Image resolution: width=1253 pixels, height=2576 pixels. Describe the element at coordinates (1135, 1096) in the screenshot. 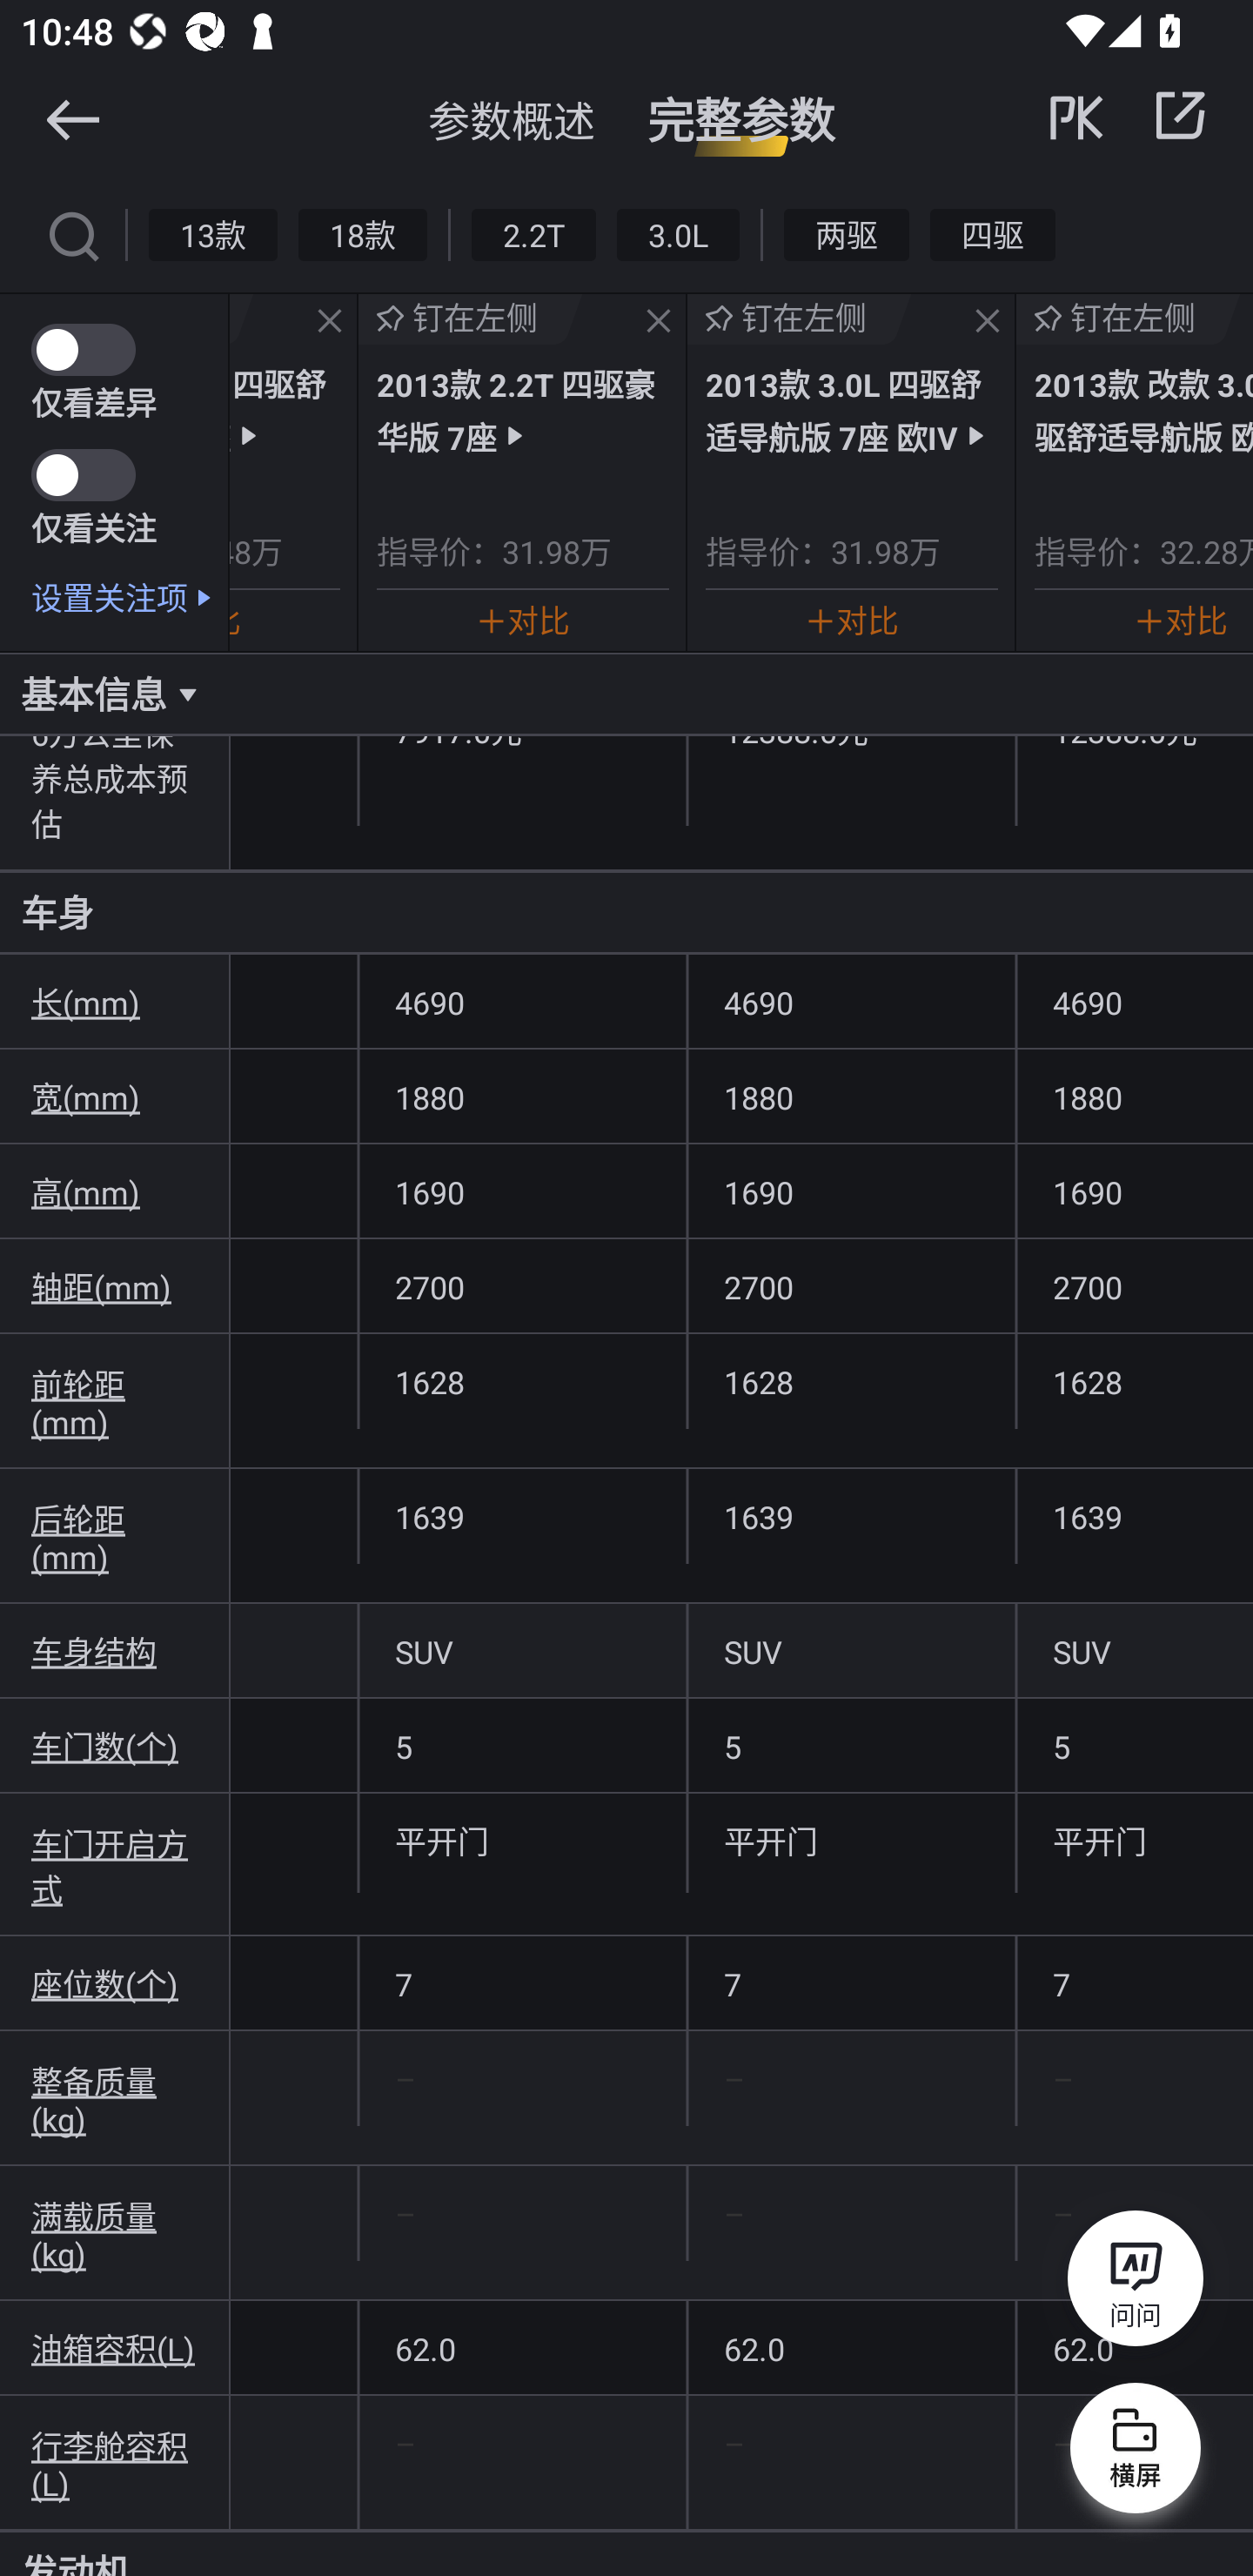

I see `1880` at that location.